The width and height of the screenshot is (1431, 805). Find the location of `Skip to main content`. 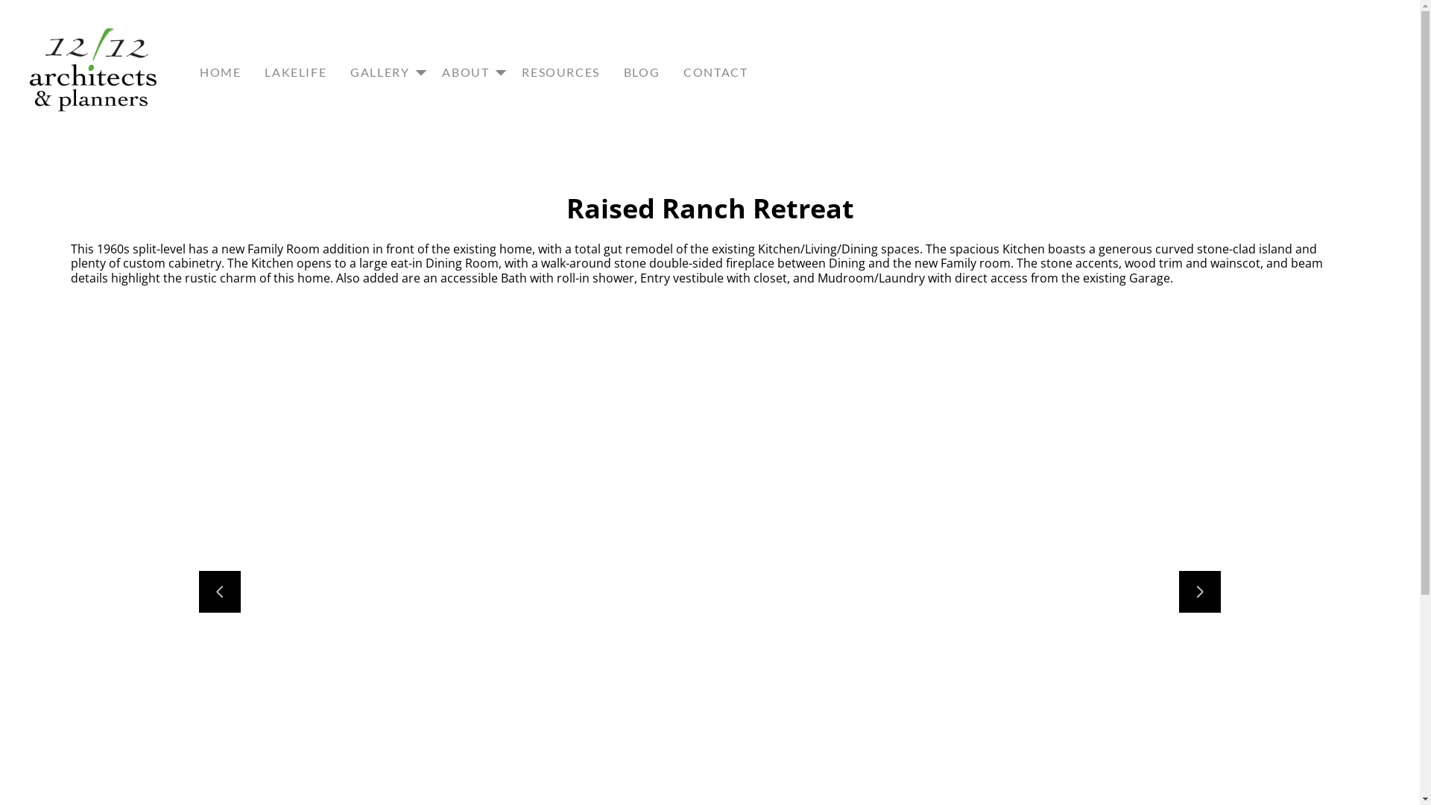

Skip to main content is located at coordinates (12, 12).